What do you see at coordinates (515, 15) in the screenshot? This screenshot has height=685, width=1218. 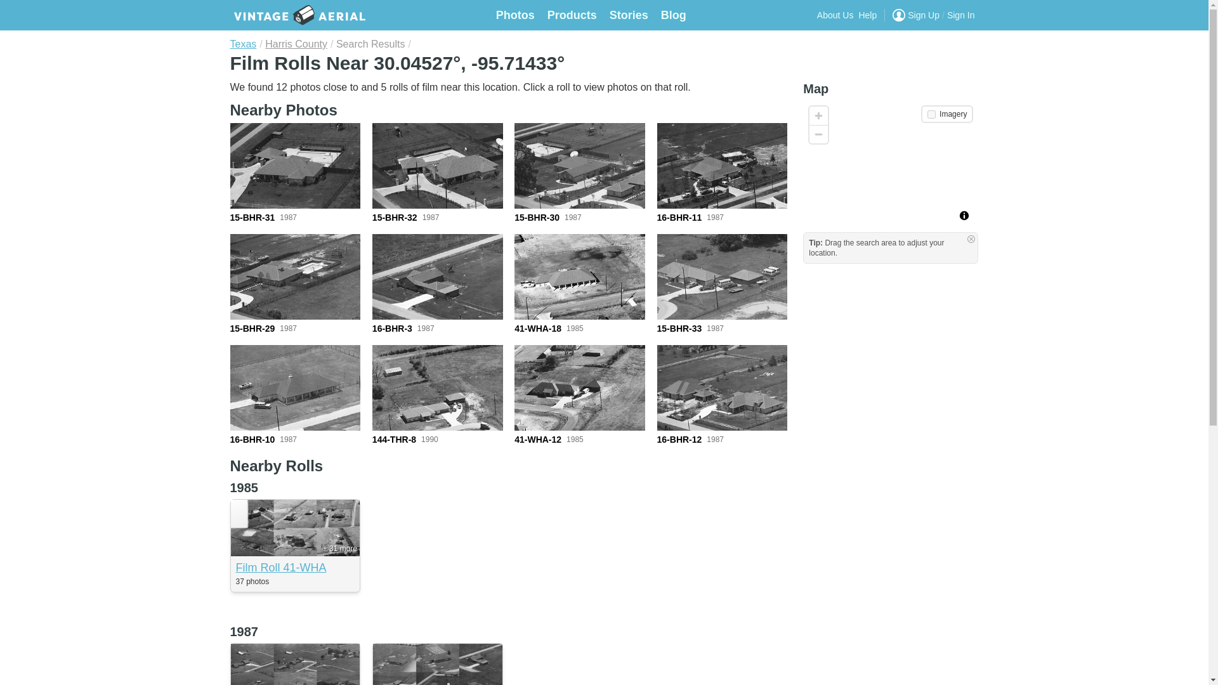 I see `Photos` at bounding box center [515, 15].